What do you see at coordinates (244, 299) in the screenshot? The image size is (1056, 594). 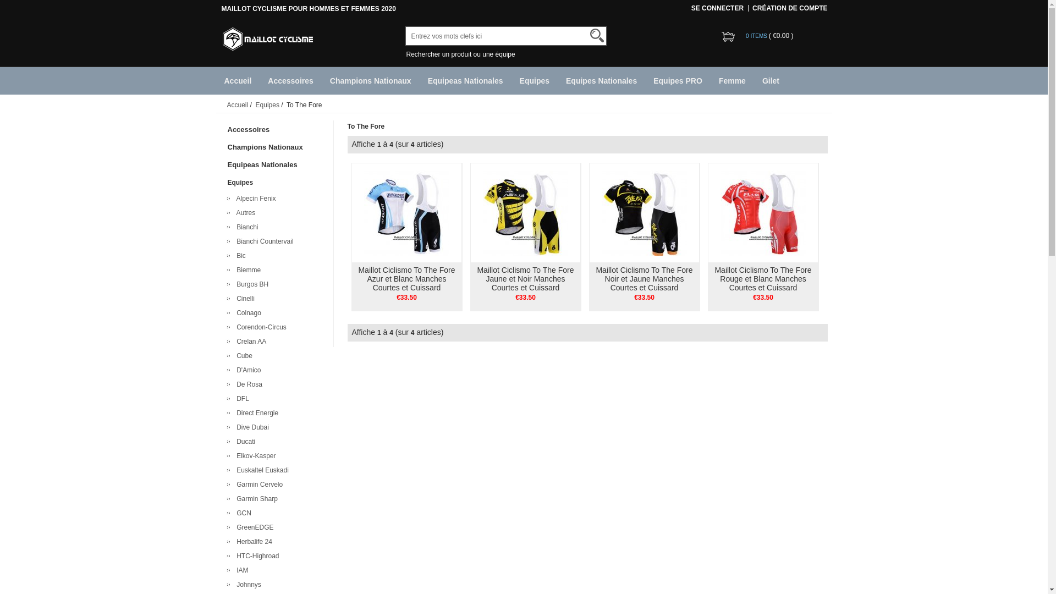 I see `  Cinelli` at bounding box center [244, 299].